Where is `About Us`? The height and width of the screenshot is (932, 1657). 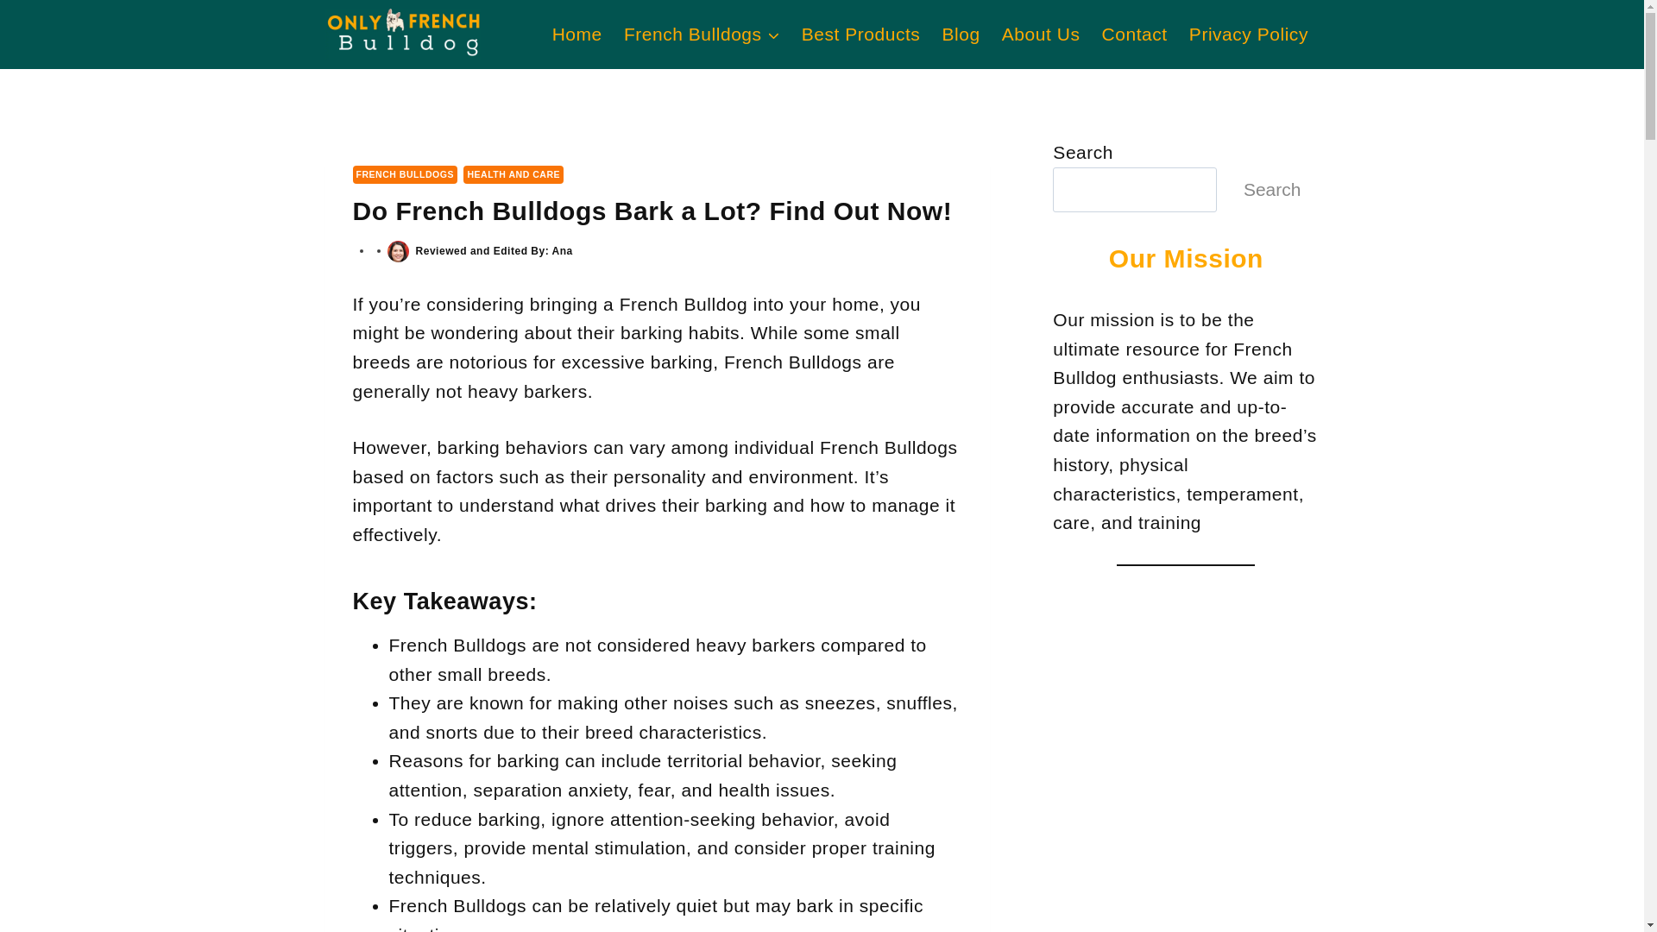
About Us is located at coordinates (1041, 35).